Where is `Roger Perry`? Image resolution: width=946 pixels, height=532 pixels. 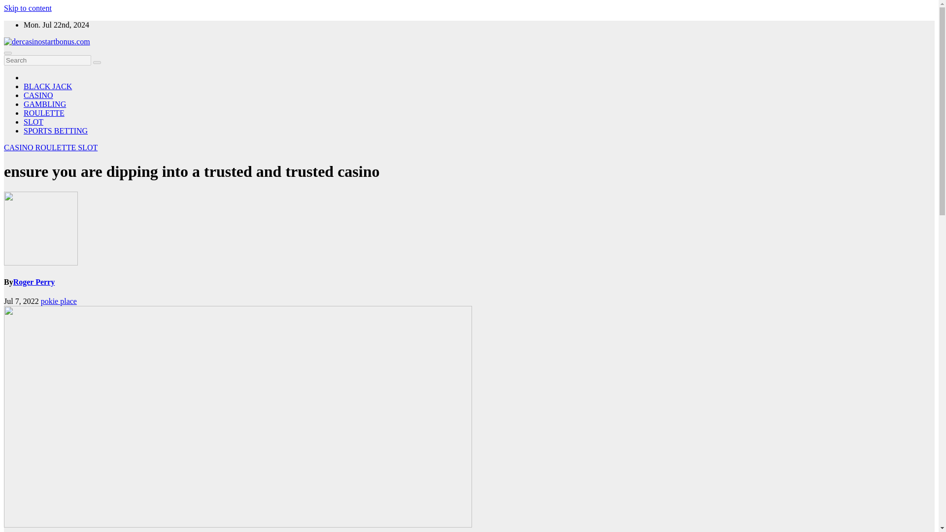 Roger Perry is located at coordinates (34, 282).